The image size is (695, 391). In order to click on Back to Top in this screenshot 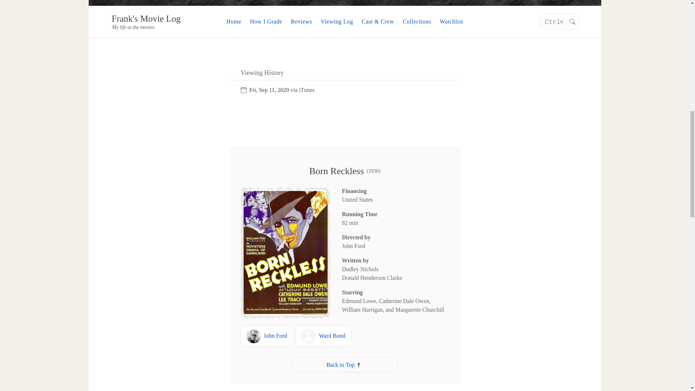, I will do `click(345, 365)`.